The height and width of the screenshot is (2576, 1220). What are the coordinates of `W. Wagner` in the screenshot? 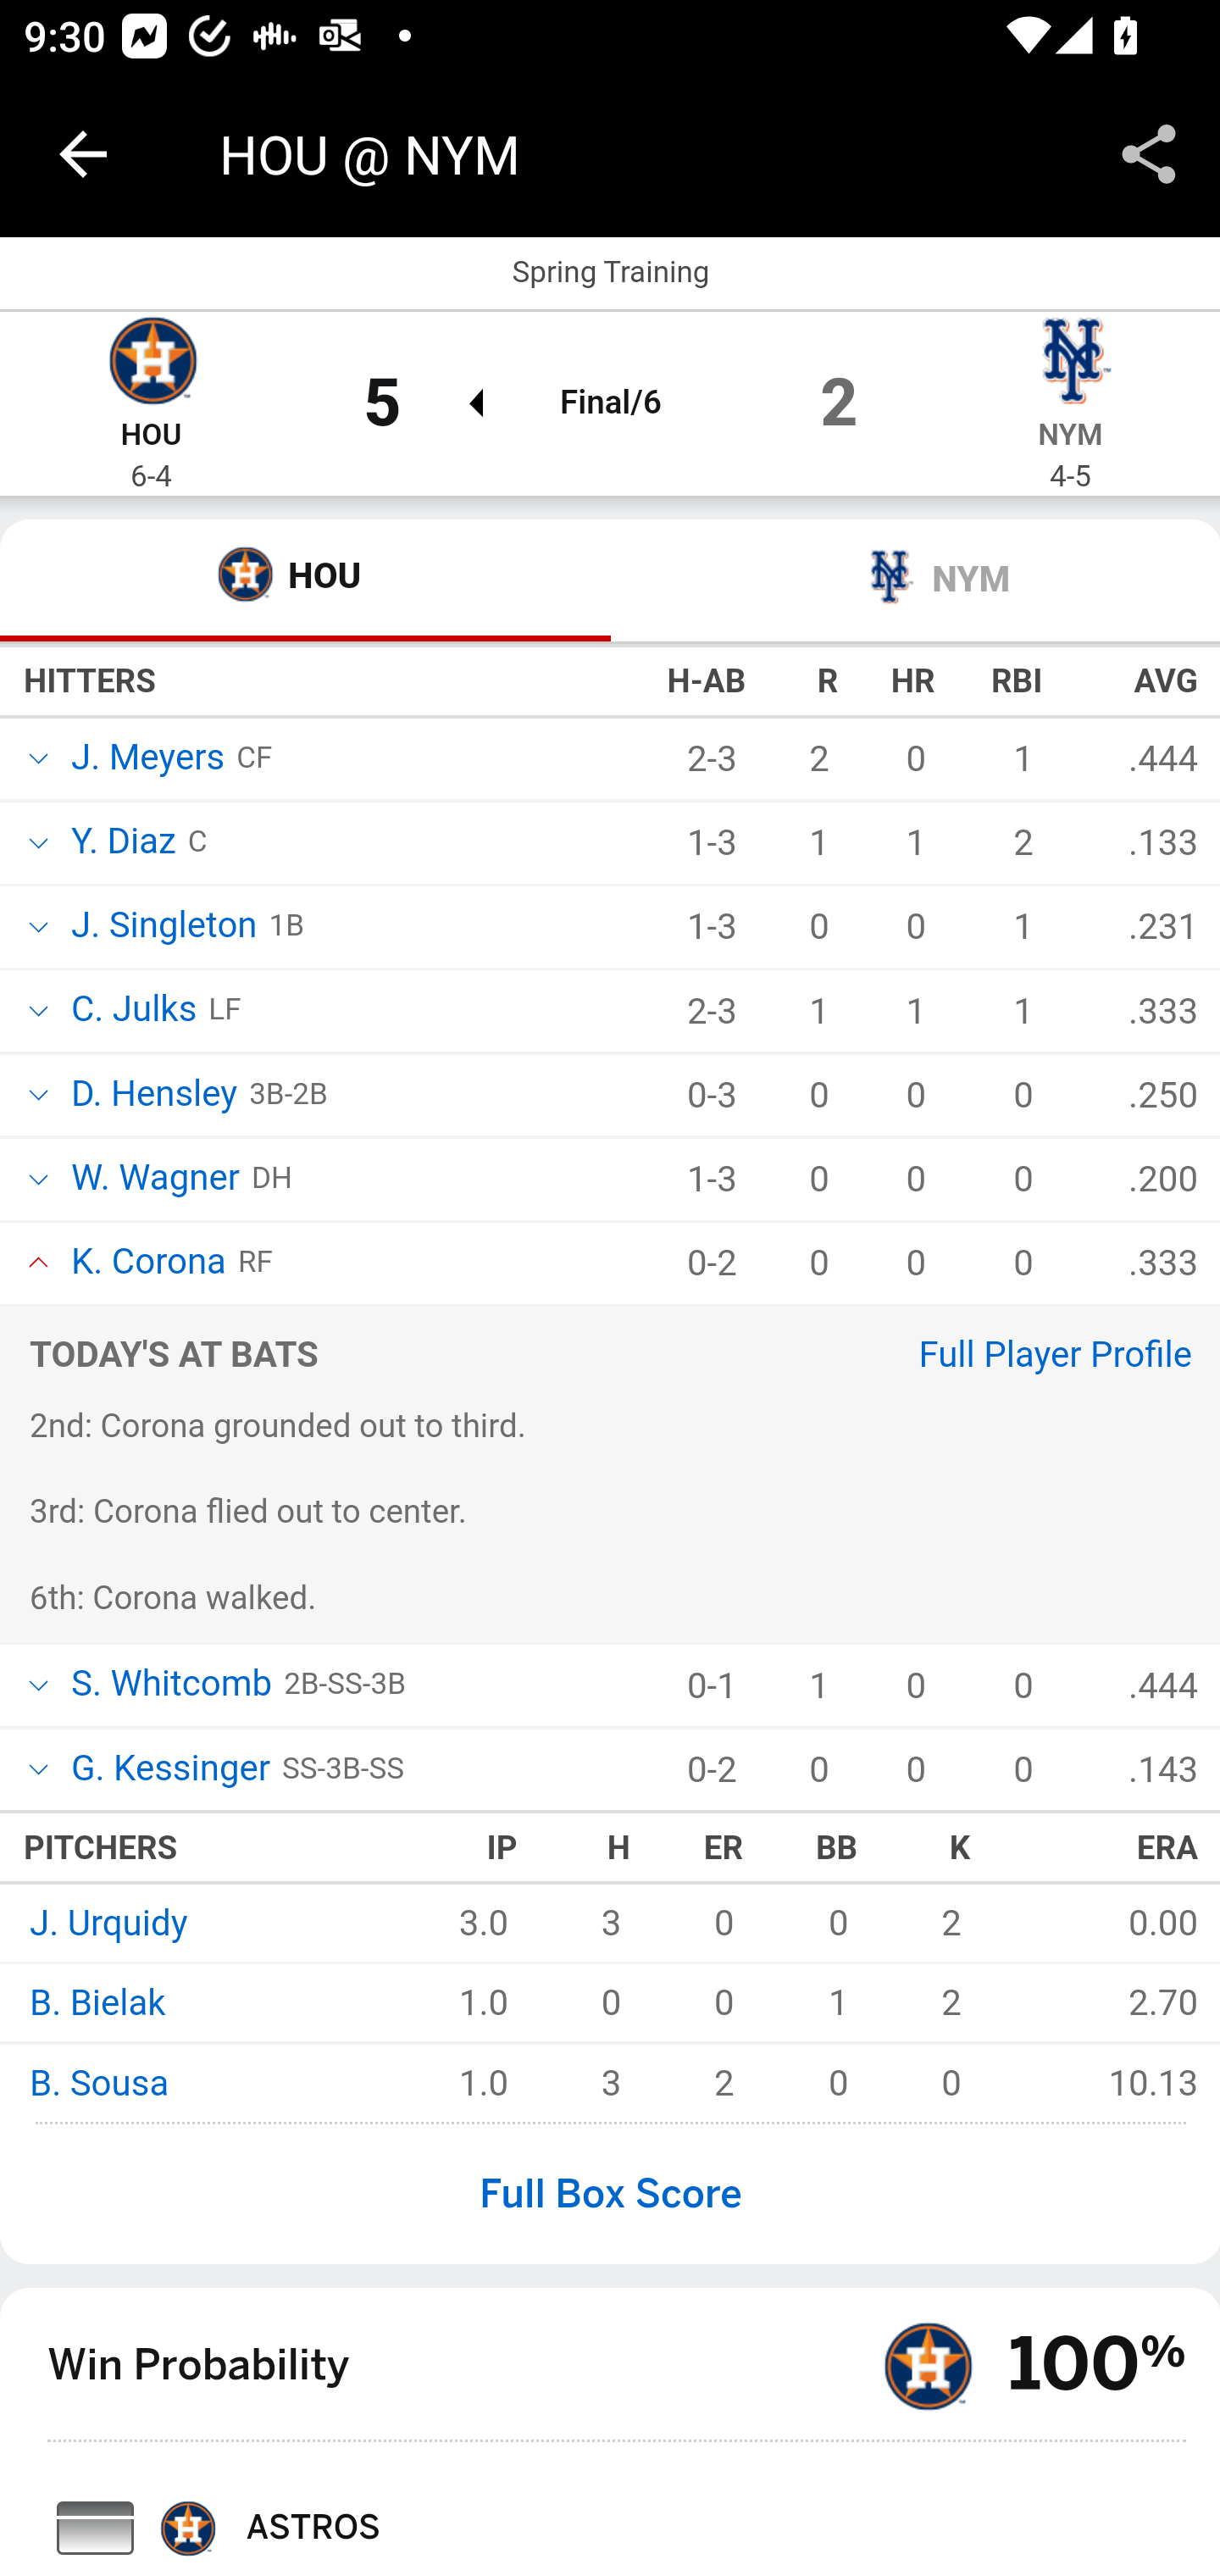 It's located at (152, 1181).